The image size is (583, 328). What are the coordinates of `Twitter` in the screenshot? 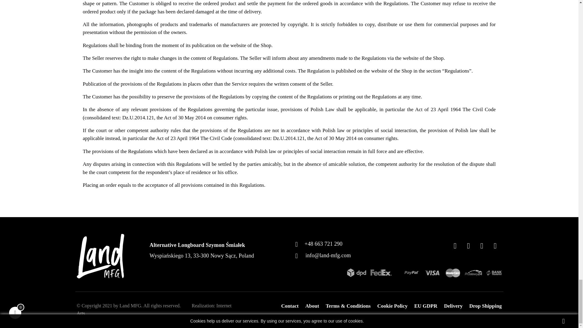 It's located at (468, 247).